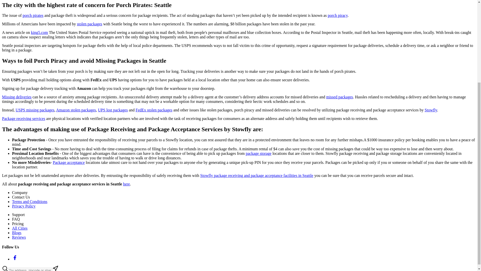 This screenshot has width=481, height=271. I want to click on Pricing, so click(18, 224).